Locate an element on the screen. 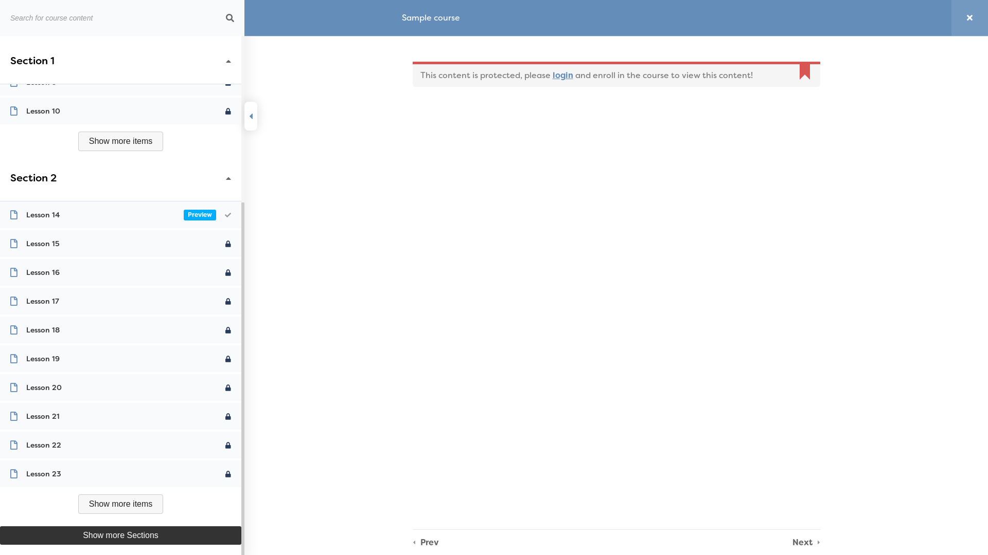 The image size is (988, 555). Unread is located at coordinates (228, 359).